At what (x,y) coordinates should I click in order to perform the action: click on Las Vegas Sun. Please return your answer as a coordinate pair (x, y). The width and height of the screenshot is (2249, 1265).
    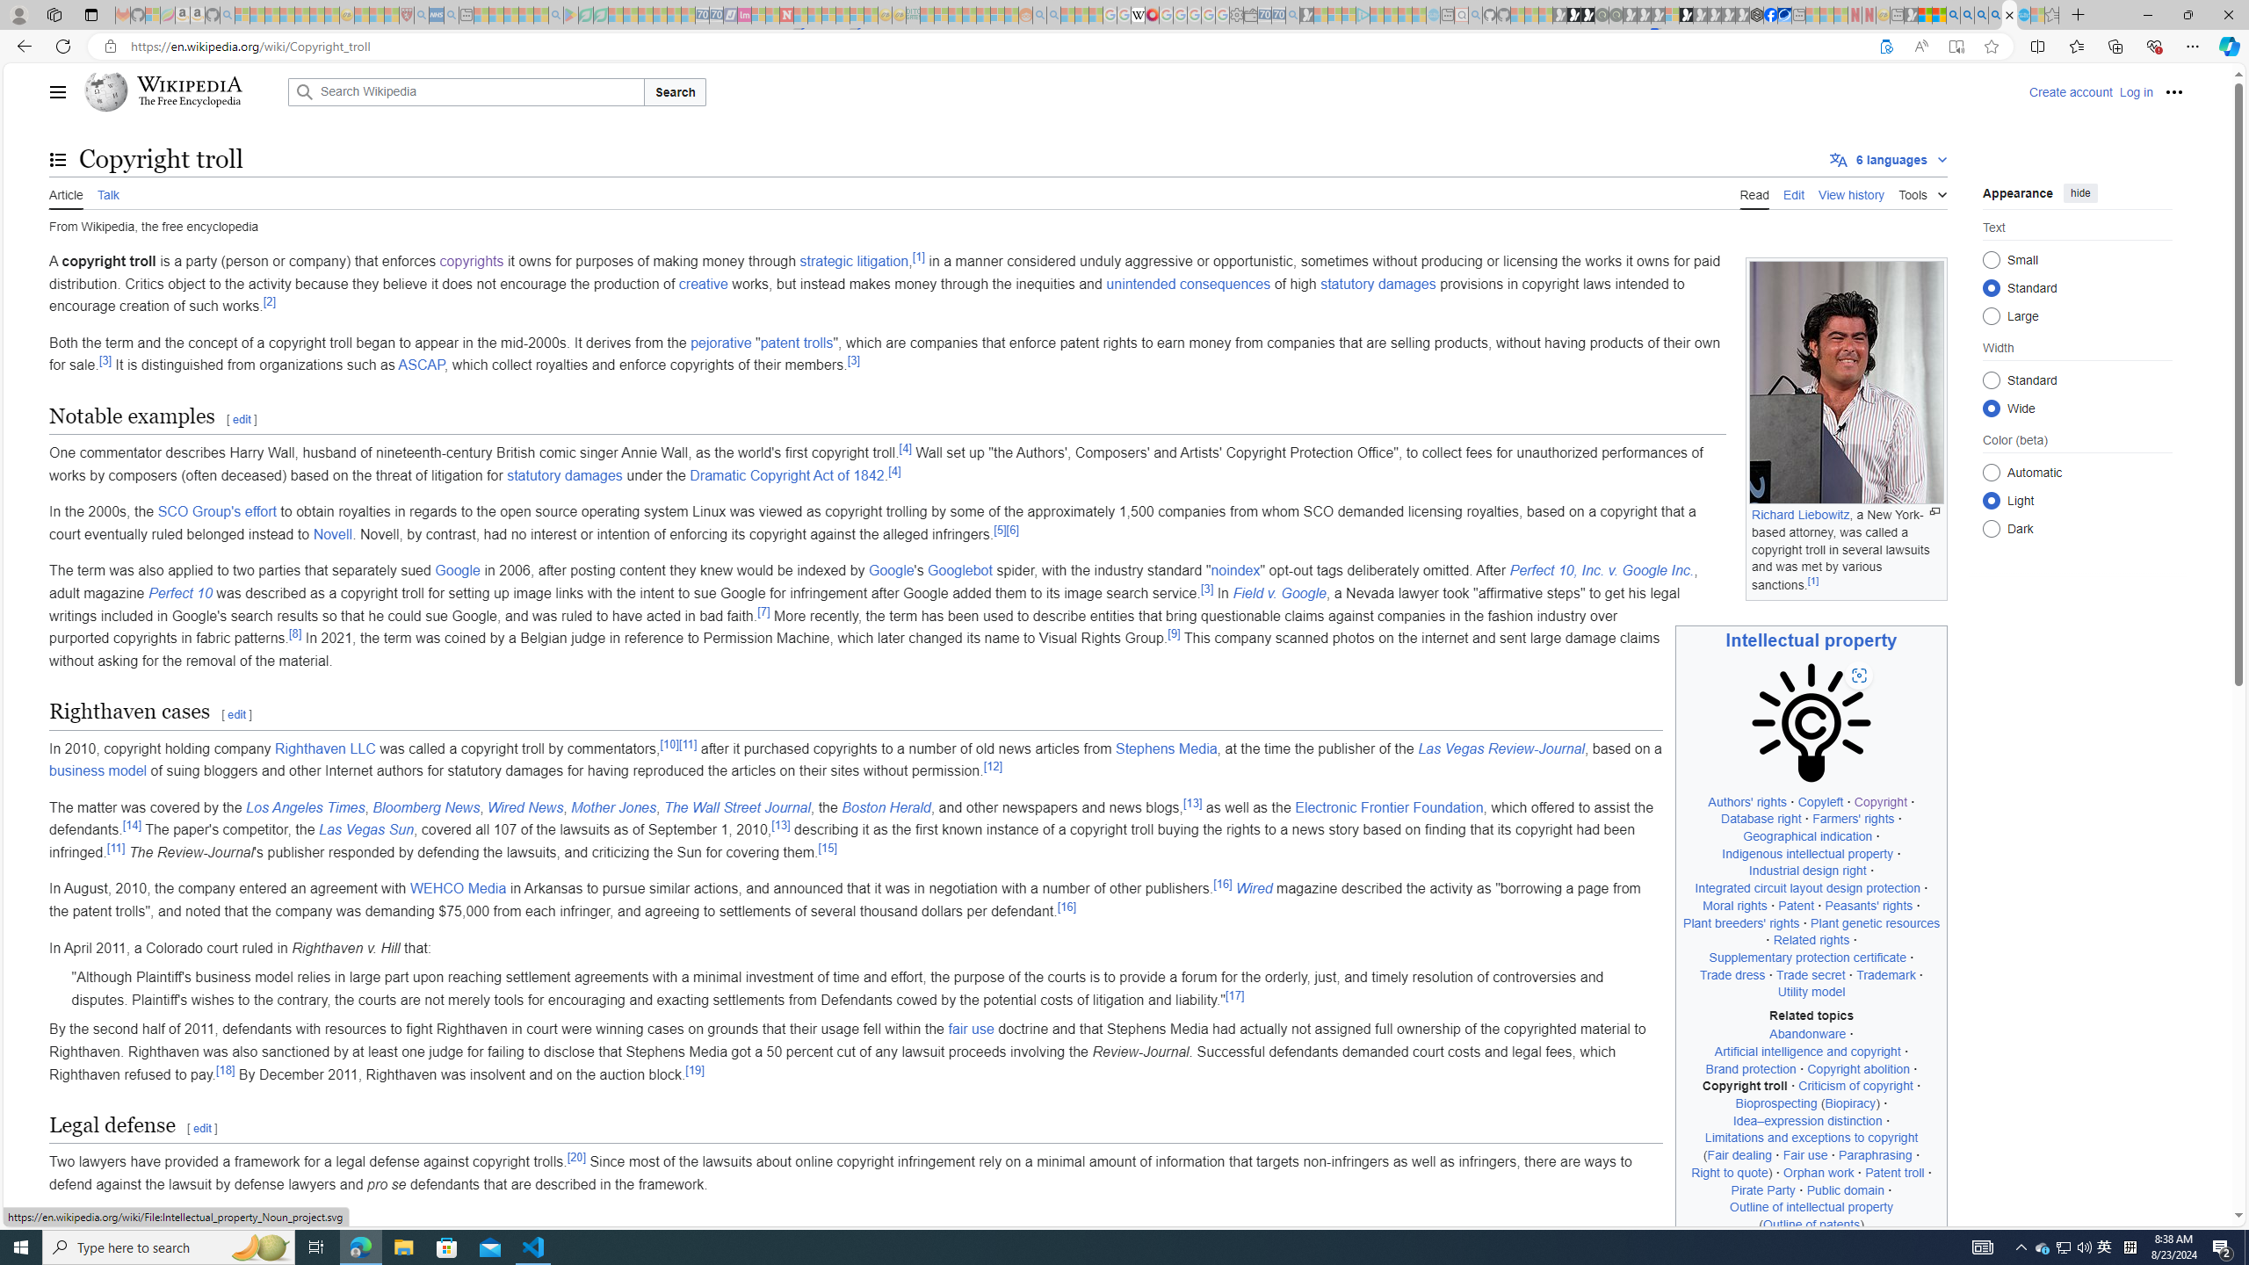
    Looking at the image, I should click on (365, 829).